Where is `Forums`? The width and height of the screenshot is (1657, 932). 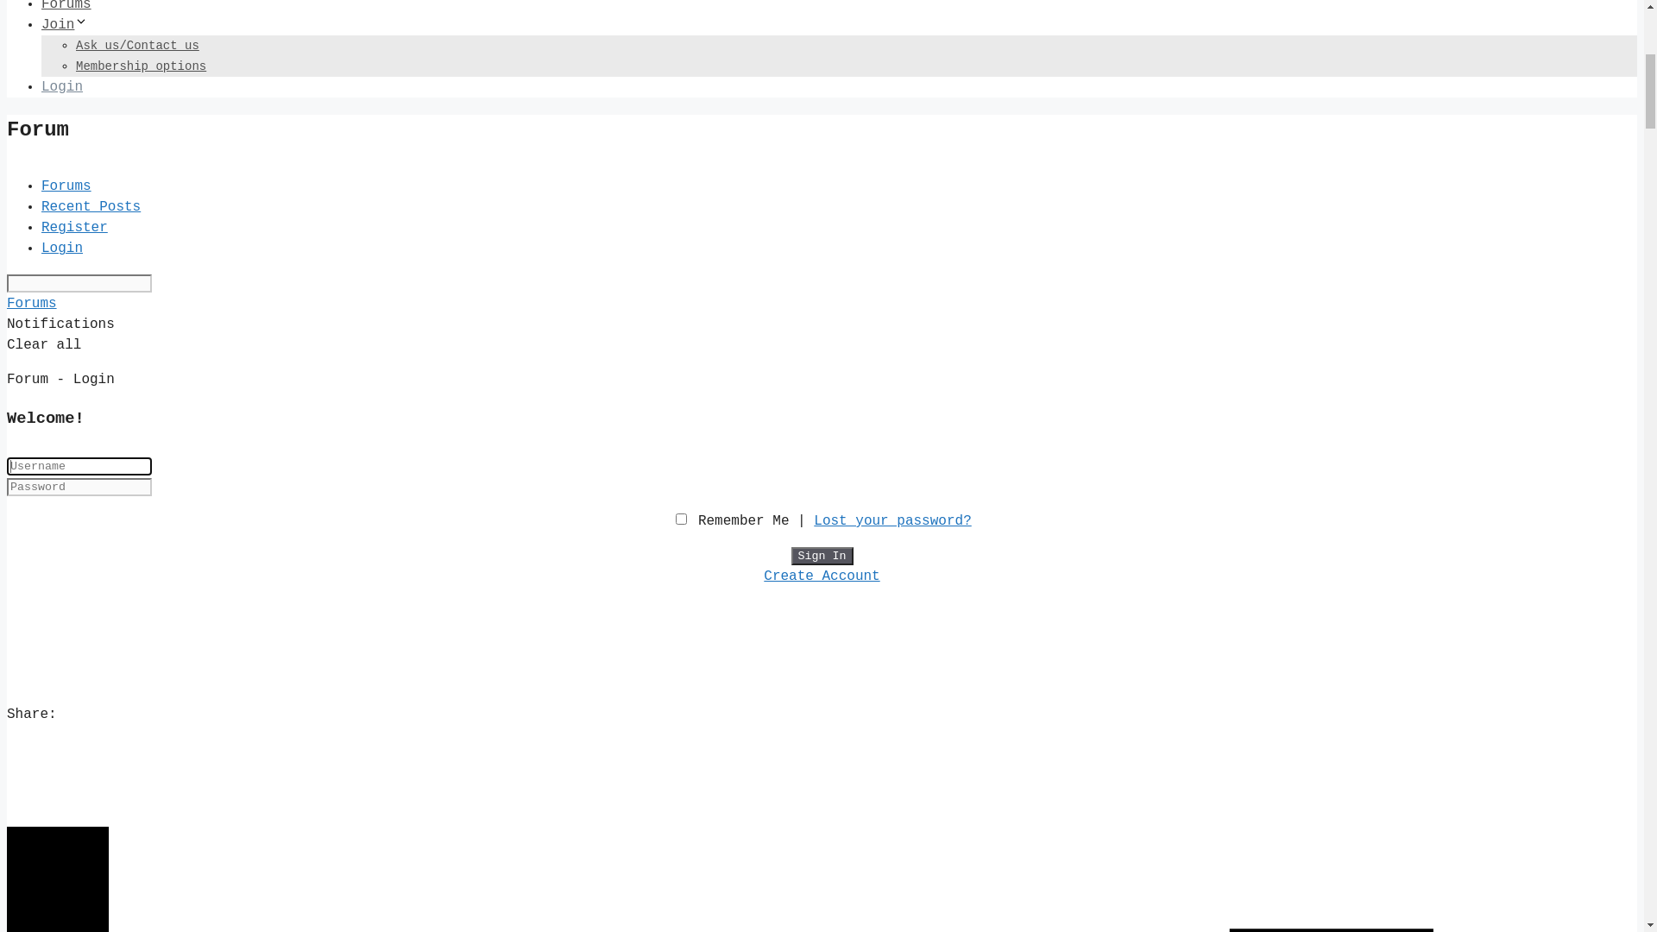
Forums is located at coordinates (66, 529).